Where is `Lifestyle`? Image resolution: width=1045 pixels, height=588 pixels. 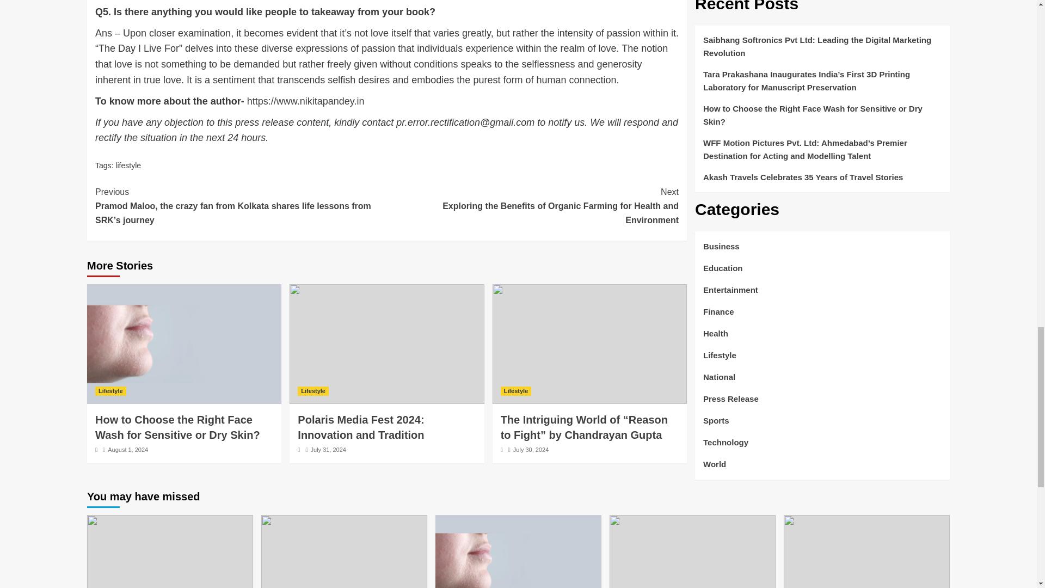 Lifestyle is located at coordinates (516, 391).